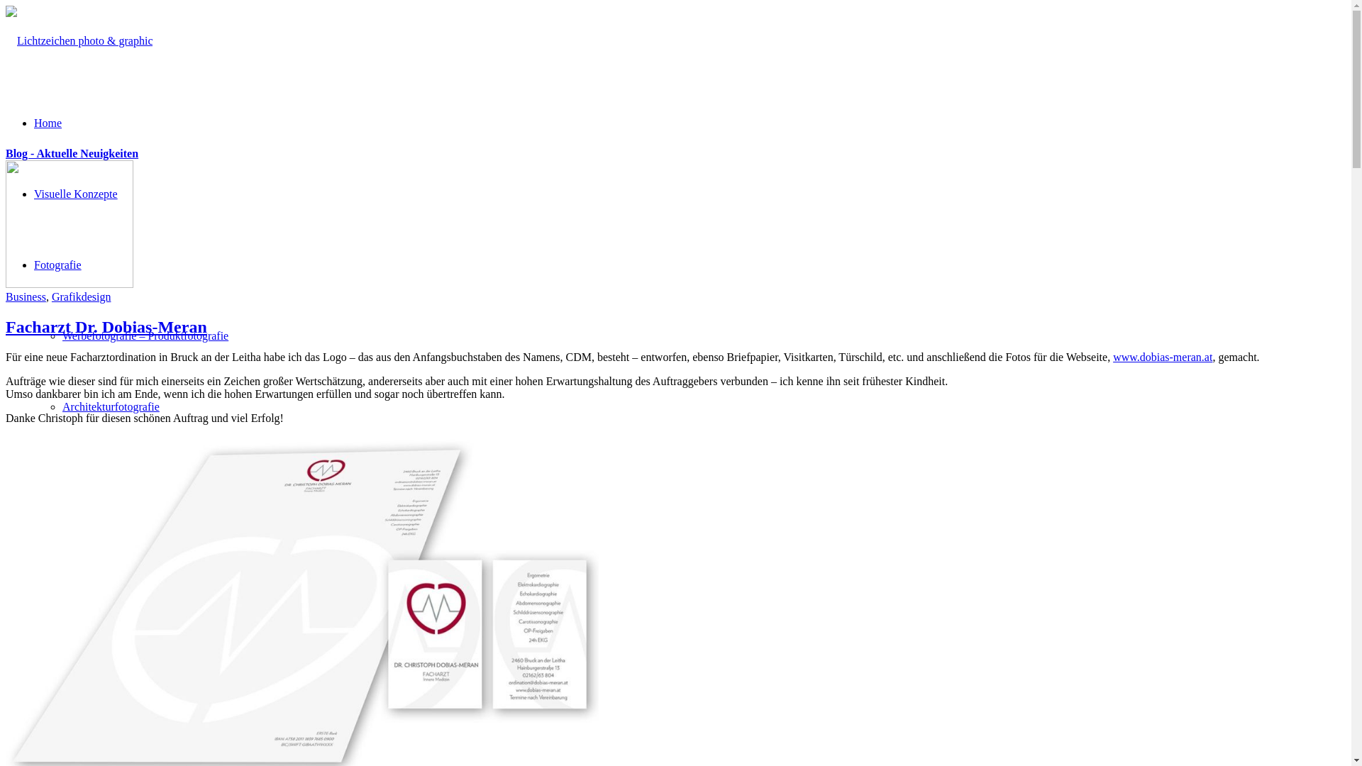 The image size is (1362, 766). Describe the element at coordinates (111, 407) in the screenshot. I see `Architekturfotografie` at that location.